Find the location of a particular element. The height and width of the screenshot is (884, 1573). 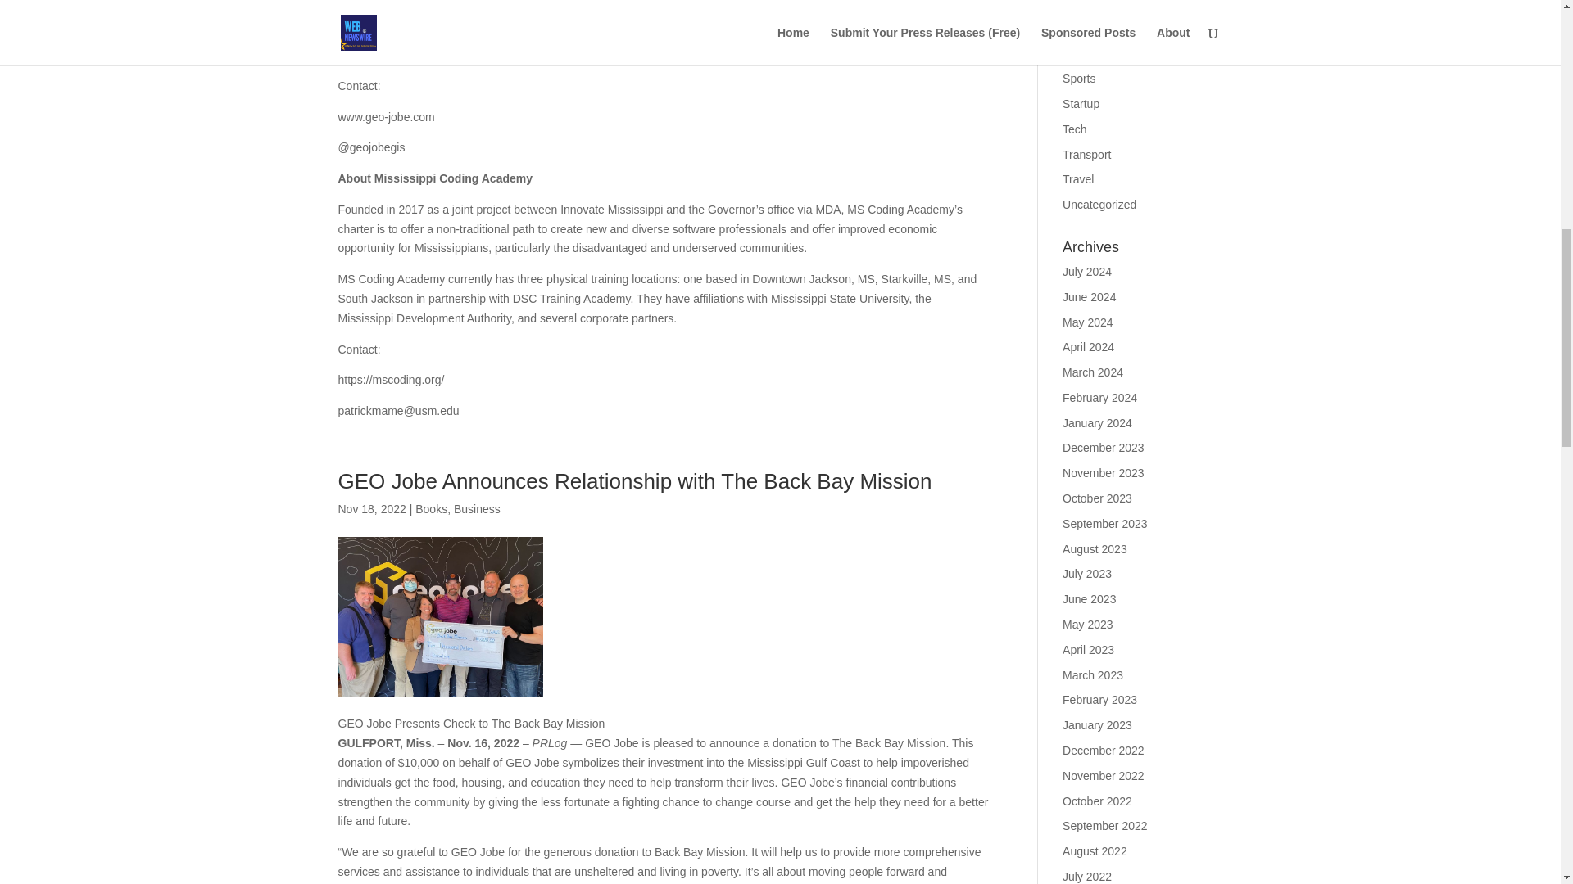

Regional is located at coordinates (1085, 53).